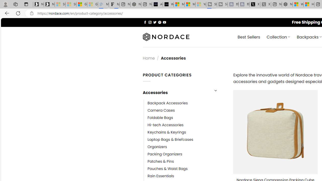  Describe the element at coordinates (187, 176) in the screenshot. I see `Rain Essentials` at that location.